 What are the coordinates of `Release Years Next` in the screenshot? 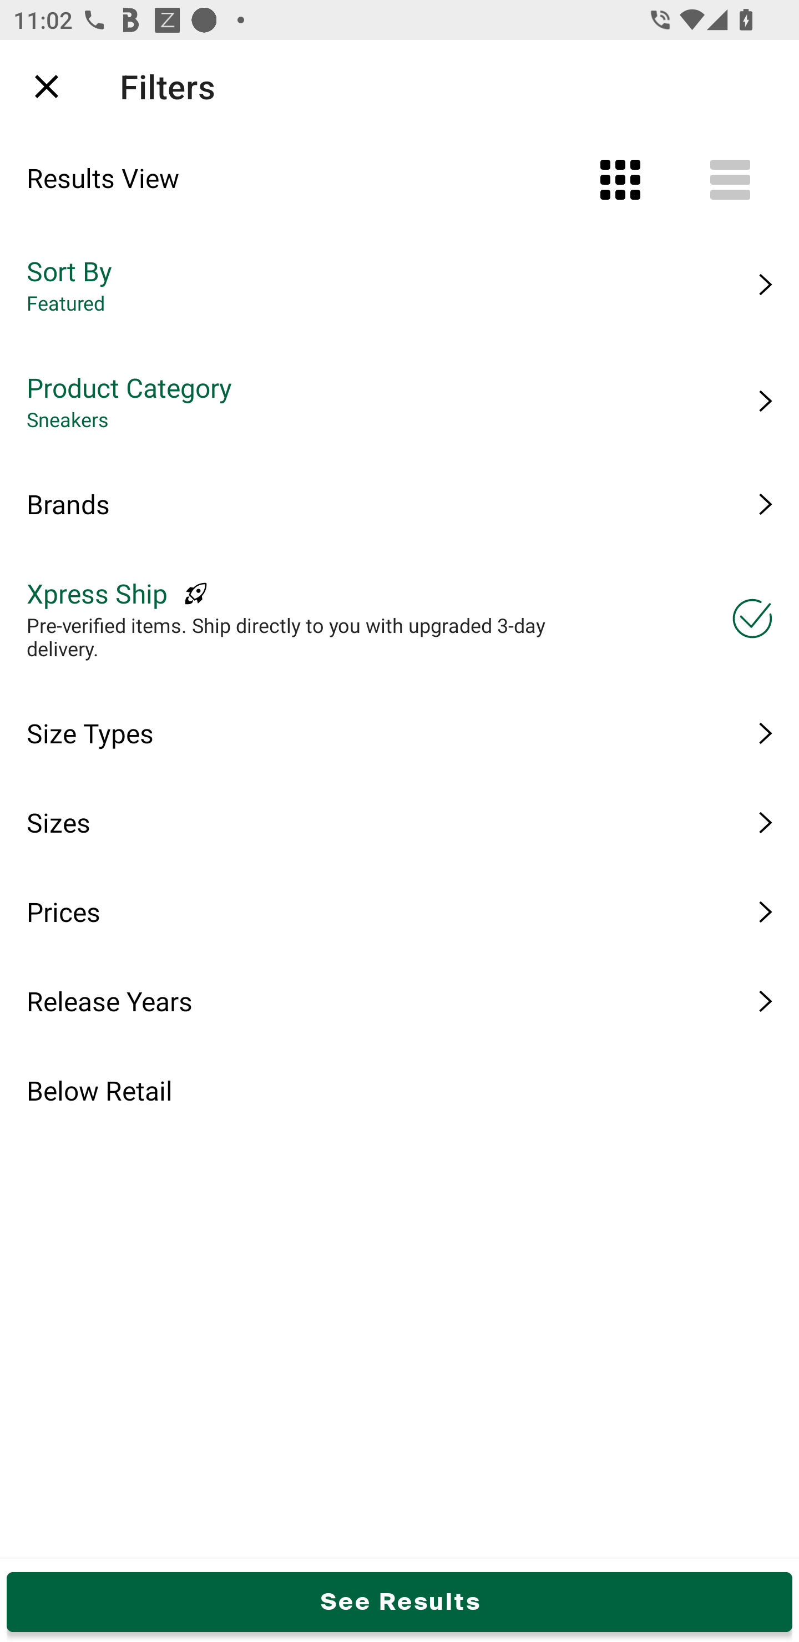 It's located at (399, 1001).